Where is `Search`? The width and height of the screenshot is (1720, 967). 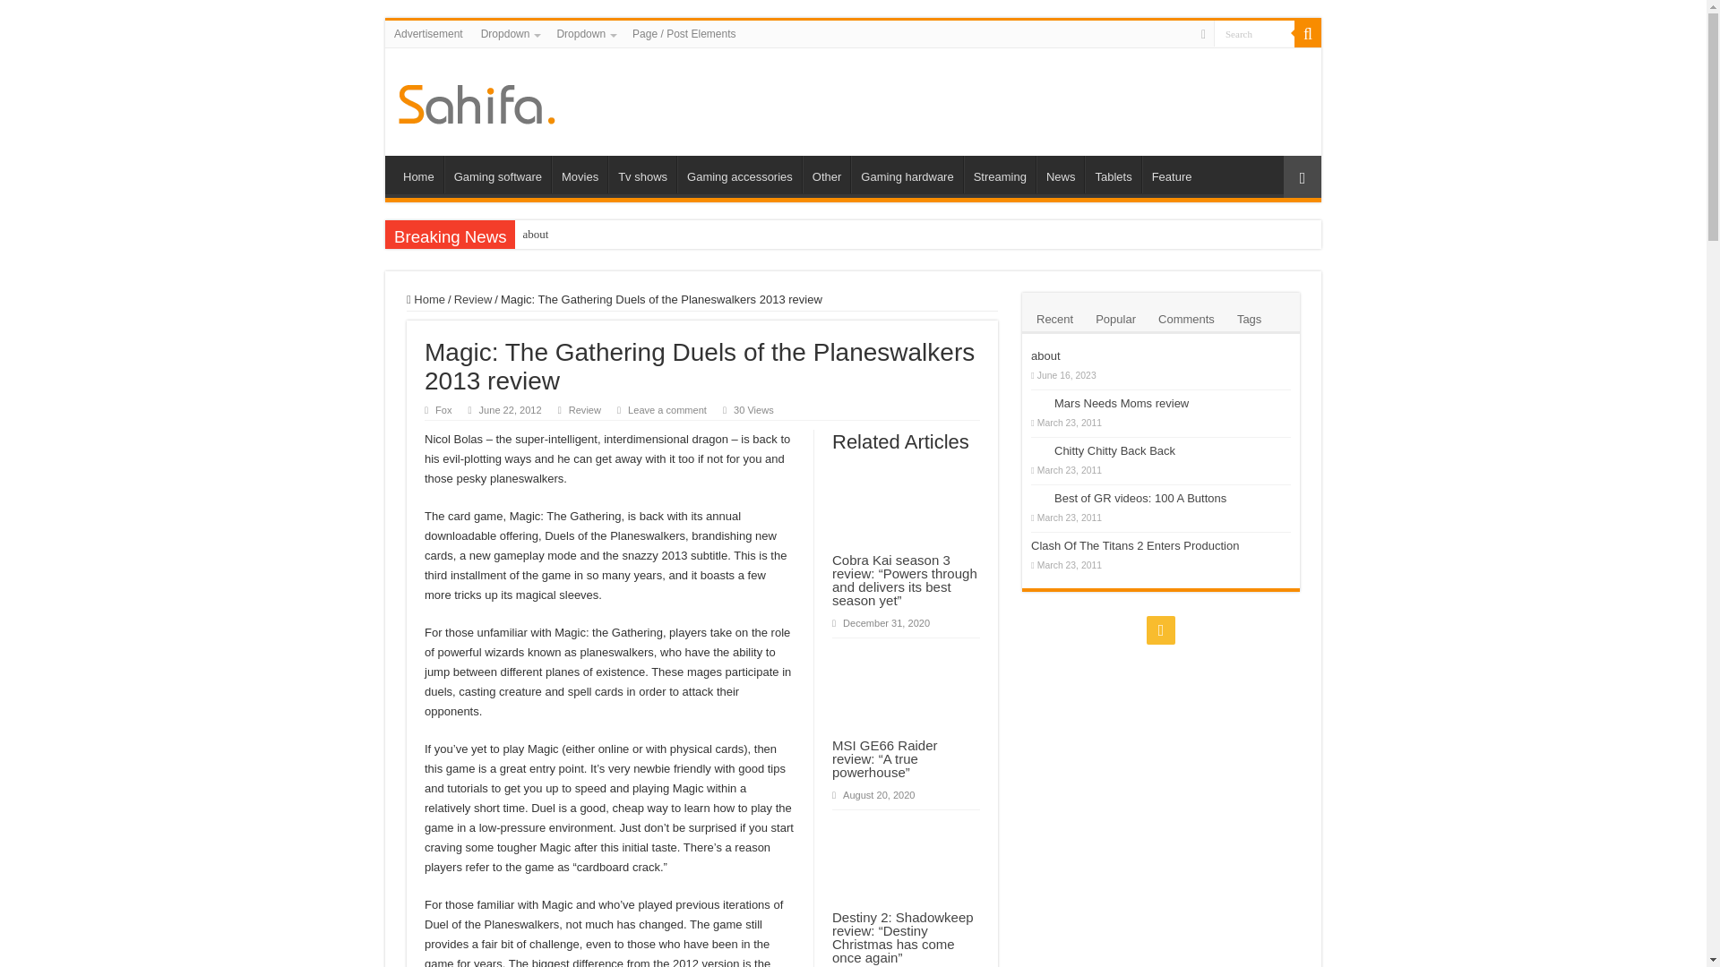
Search is located at coordinates (1254, 32).